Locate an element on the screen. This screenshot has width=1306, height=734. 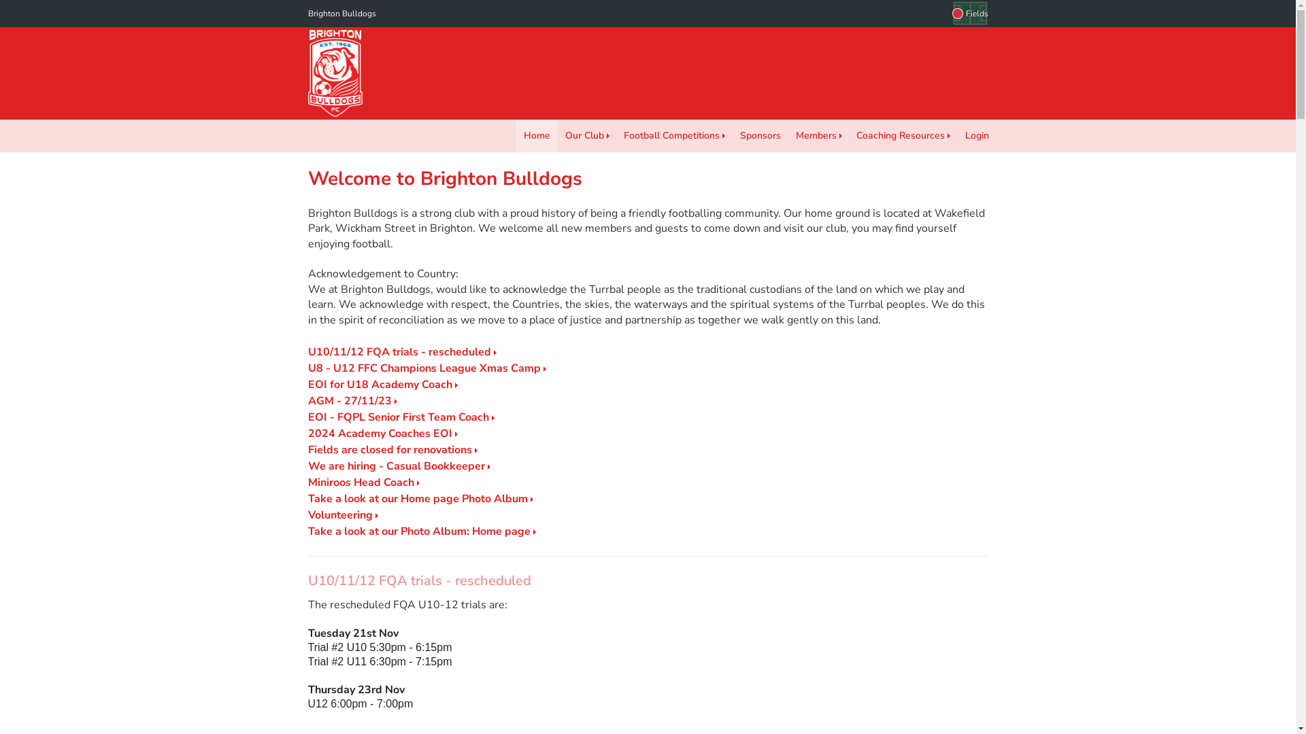
Brighton Bulldogs is located at coordinates (341, 14).